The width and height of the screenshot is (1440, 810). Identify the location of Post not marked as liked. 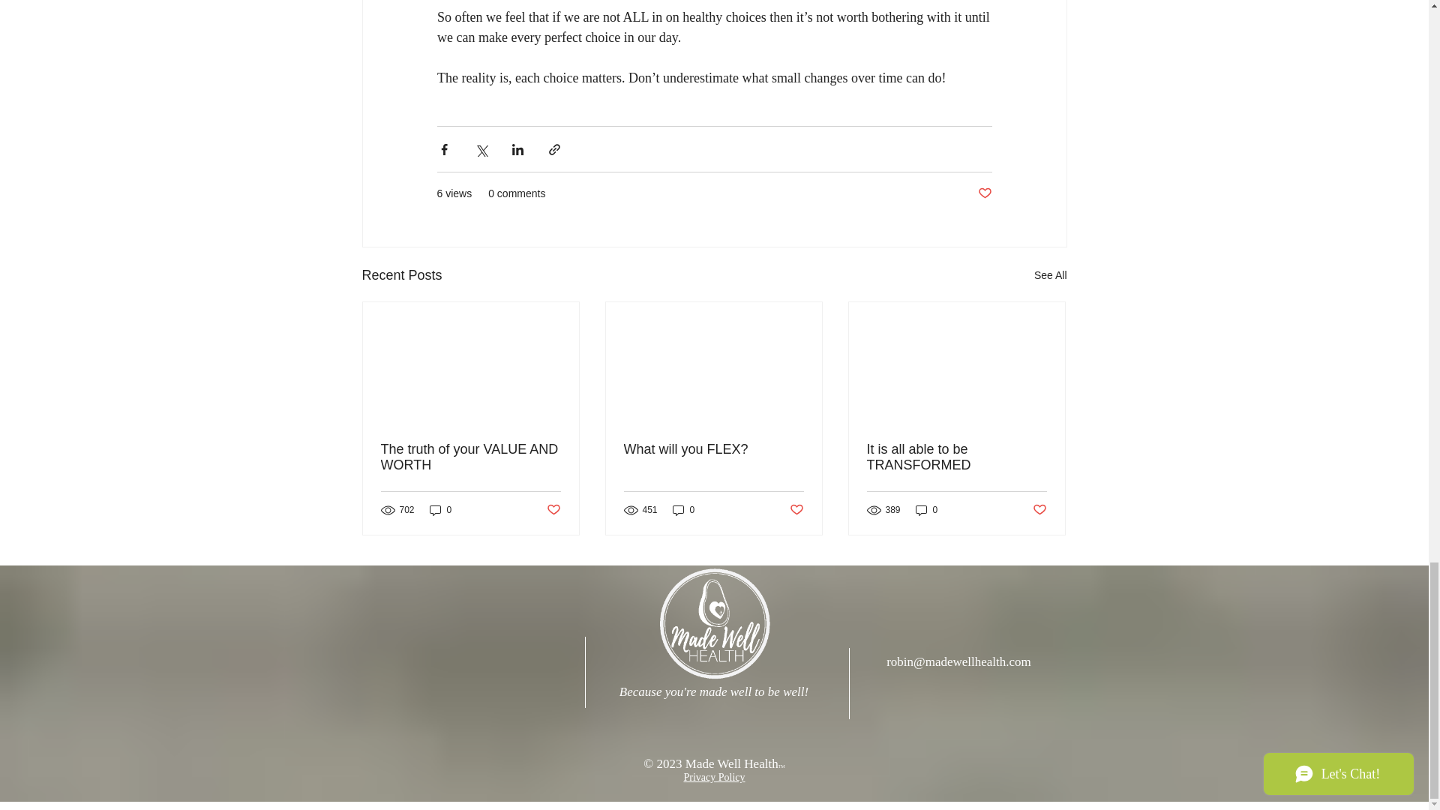
(984, 193).